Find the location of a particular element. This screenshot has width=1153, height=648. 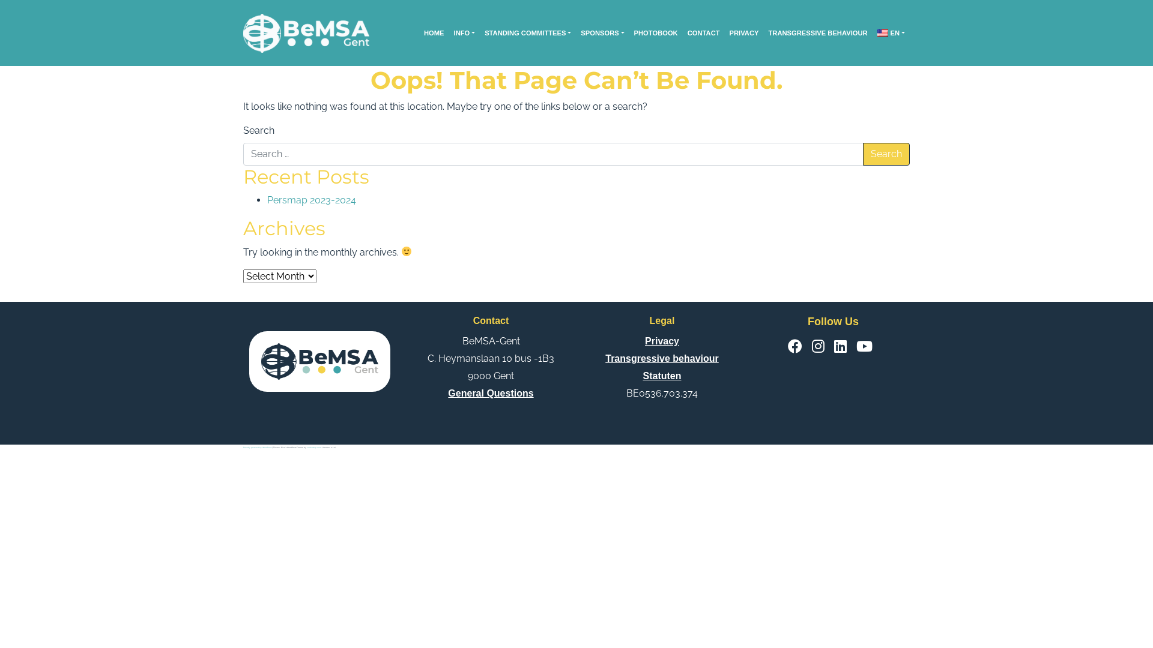

Statuten is located at coordinates (662, 376).